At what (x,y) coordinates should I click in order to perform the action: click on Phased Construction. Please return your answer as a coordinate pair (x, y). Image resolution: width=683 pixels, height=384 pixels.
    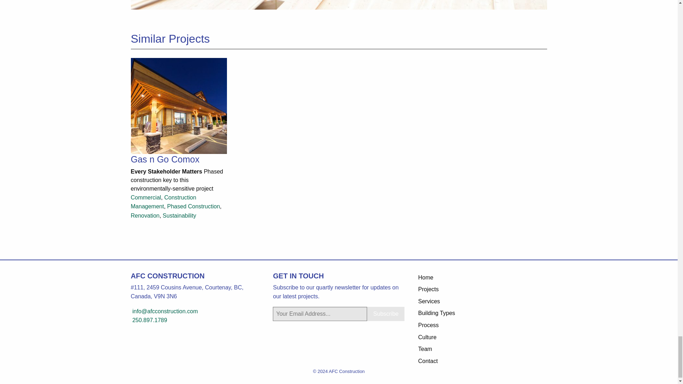
    Looking at the image, I should click on (194, 206).